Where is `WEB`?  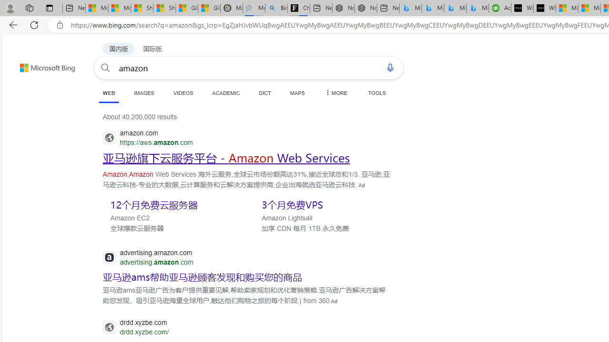 WEB is located at coordinates (108, 93).